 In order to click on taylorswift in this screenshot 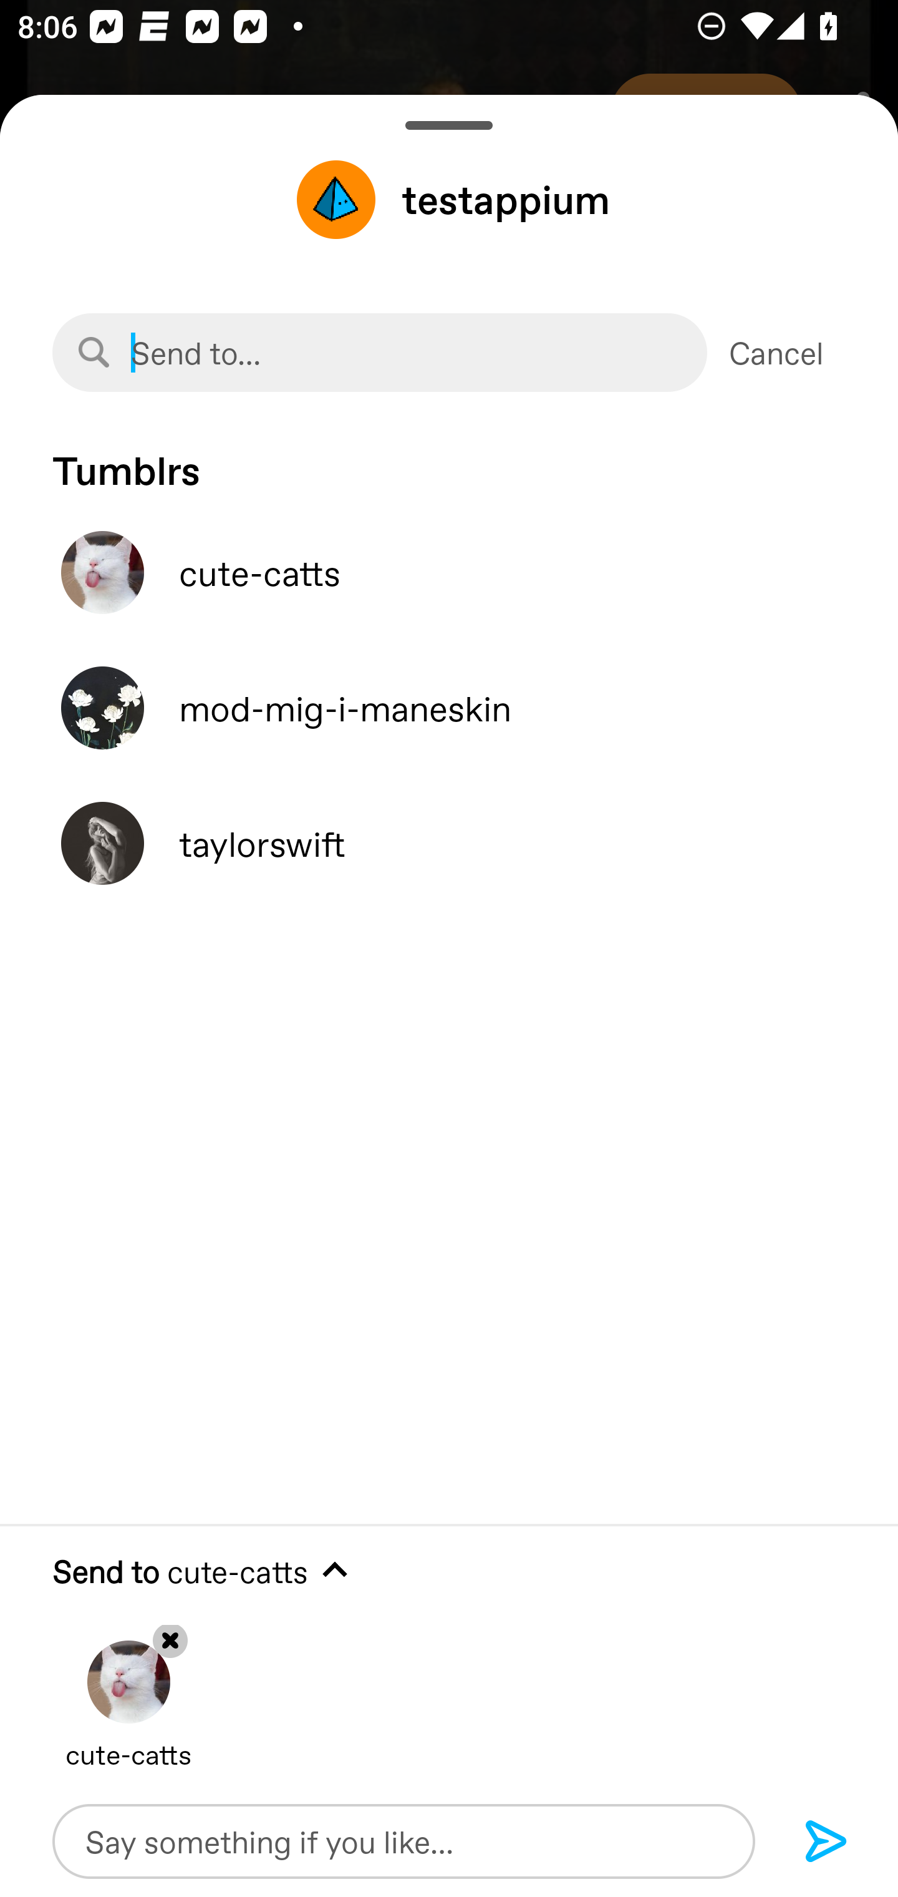, I will do `click(449, 843)`.